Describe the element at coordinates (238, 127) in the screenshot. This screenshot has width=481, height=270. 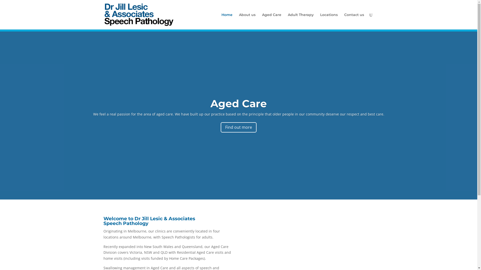
I see `Find out more` at that location.